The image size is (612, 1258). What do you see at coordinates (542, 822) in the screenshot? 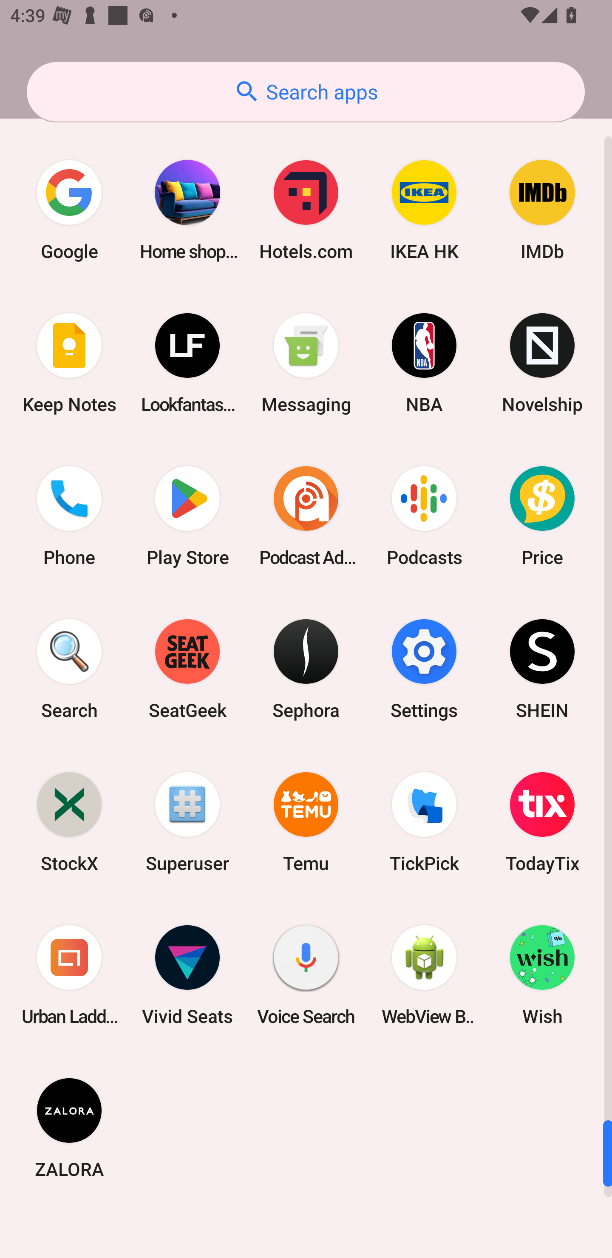
I see `TodayTix` at bounding box center [542, 822].